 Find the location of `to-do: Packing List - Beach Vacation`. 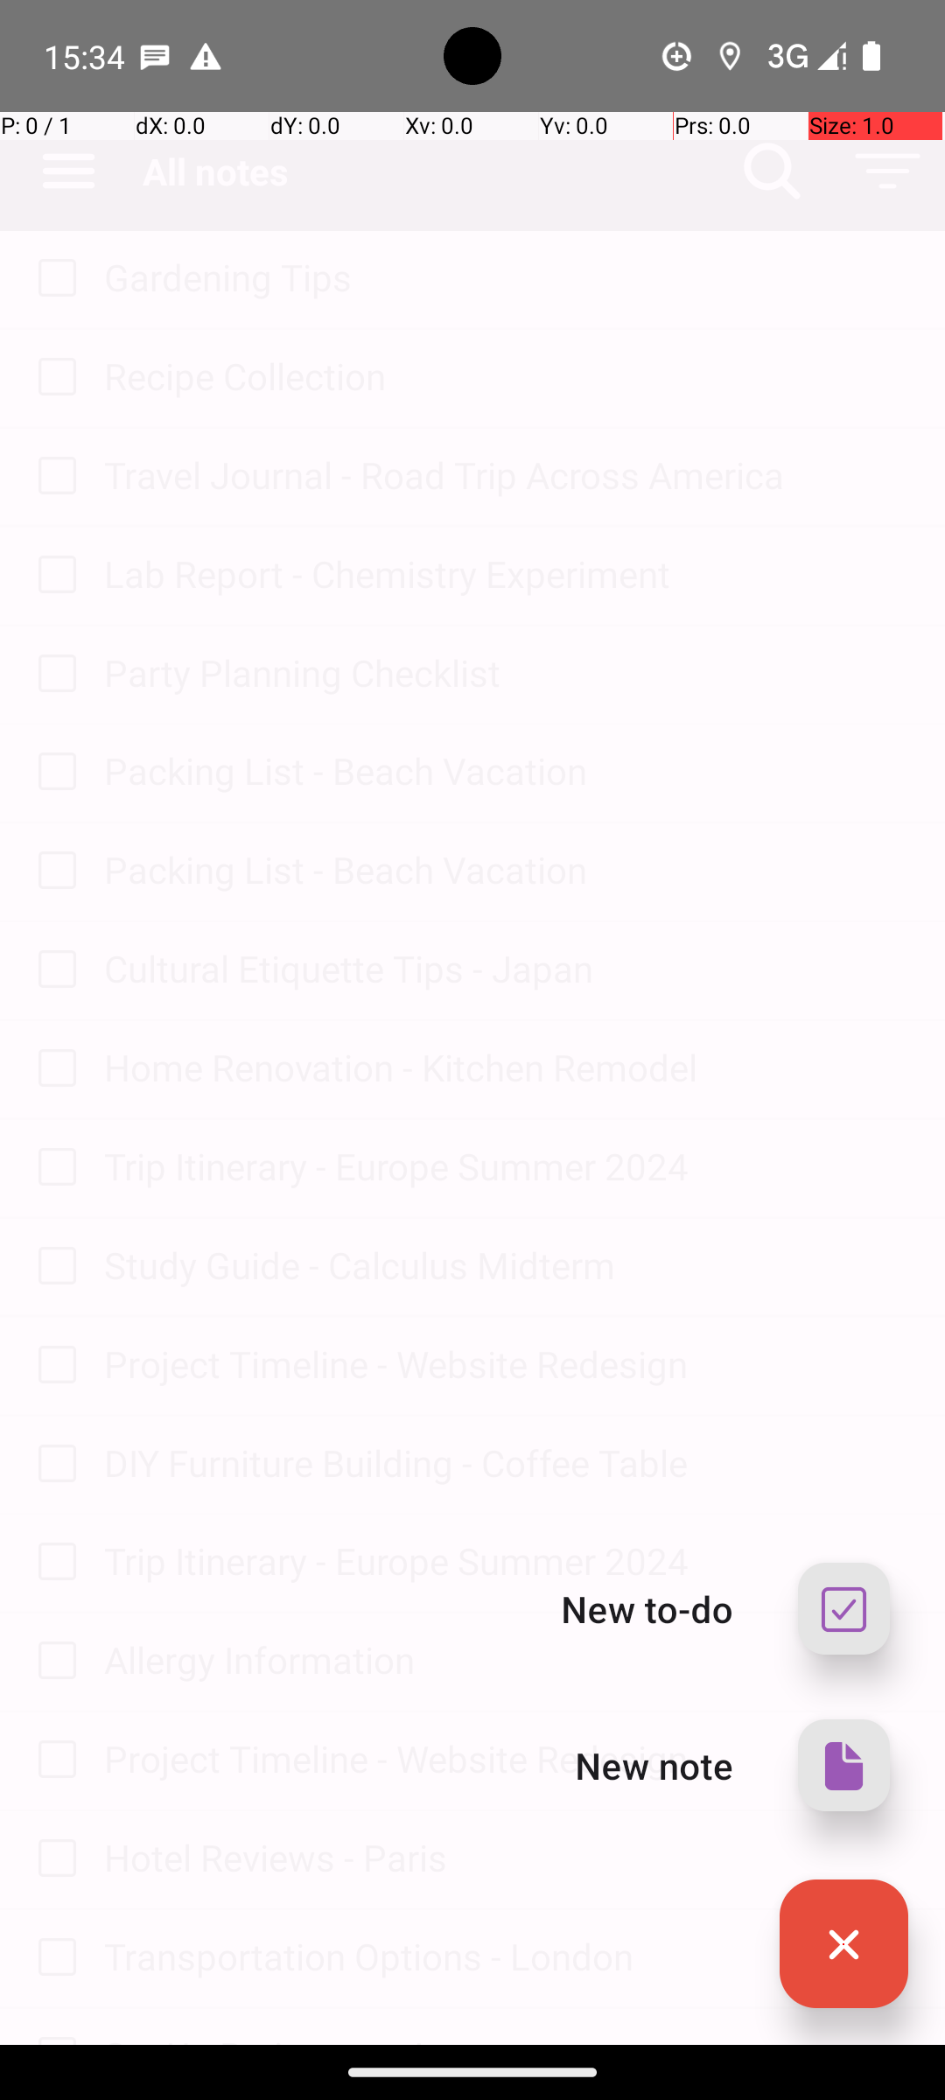

to-do: Packing List - Beach Vacation is located at coordinates (52, 772).